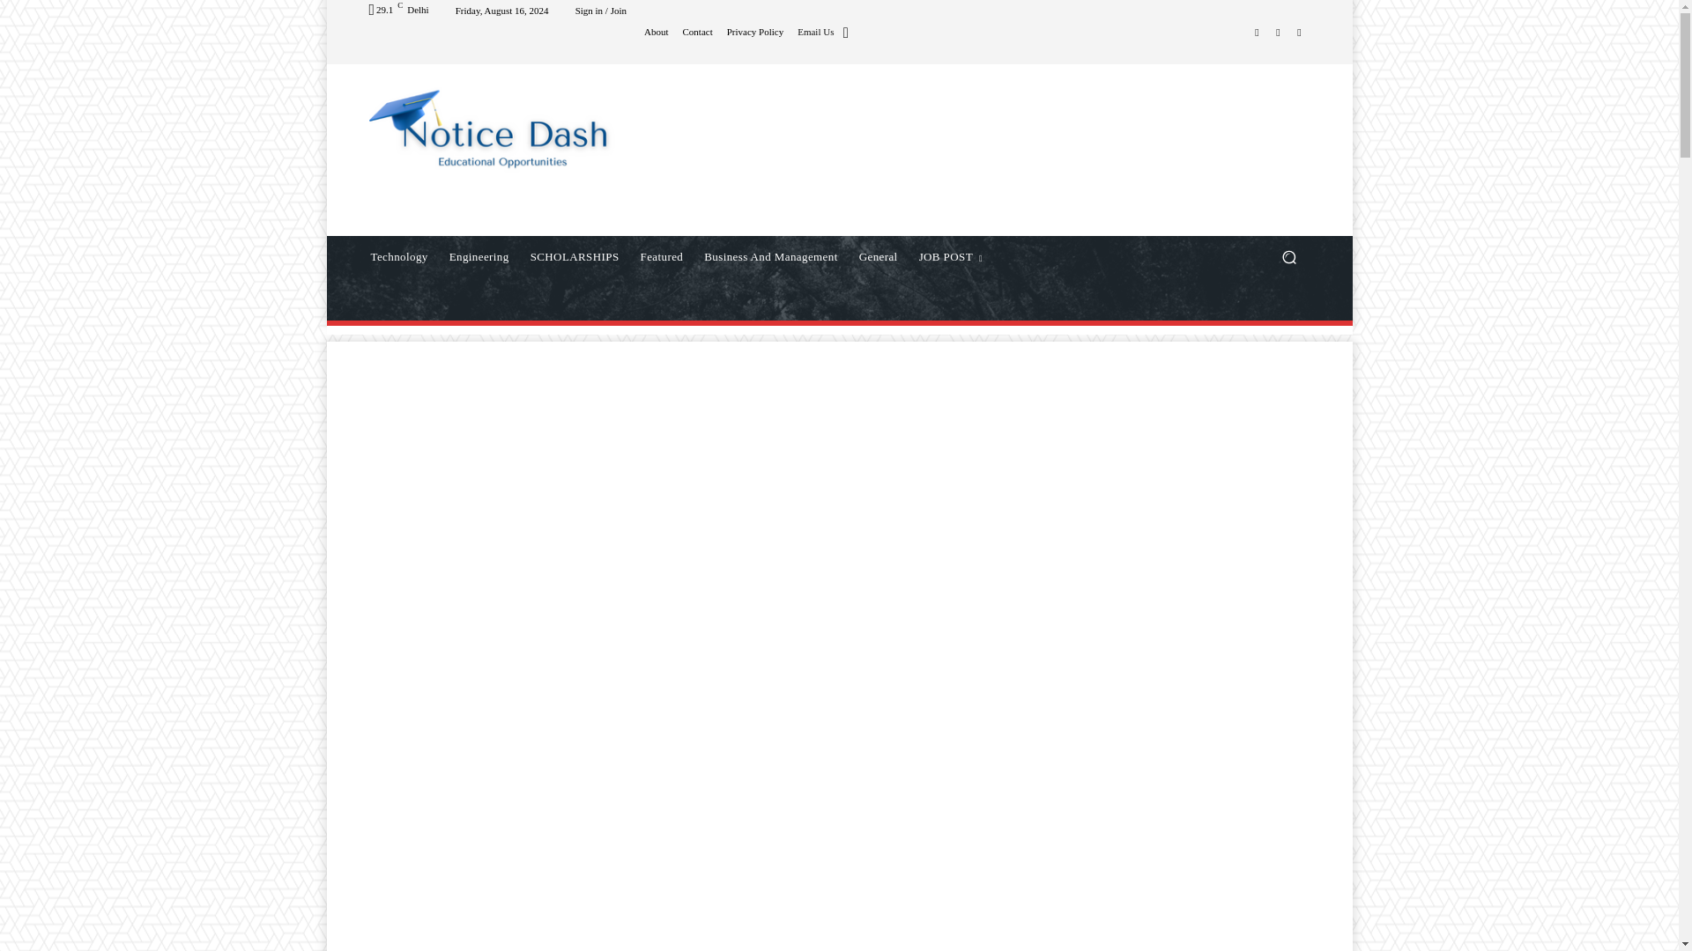 The image size is (1692, 951). What do you see at coordinates (879, 257) in the screenshot?
I see `General` at bounding box center [879, 257].